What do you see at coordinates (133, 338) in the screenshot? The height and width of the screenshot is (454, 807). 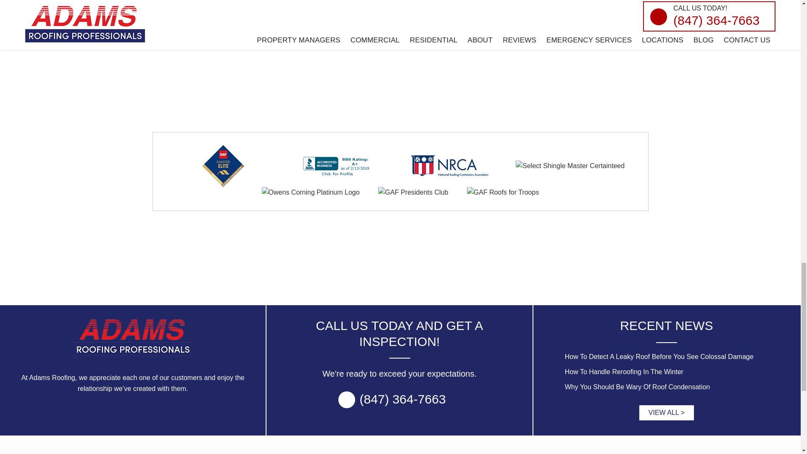 I see `Adams Roofing Professionals, Inc` at bounding box center [133, 338].